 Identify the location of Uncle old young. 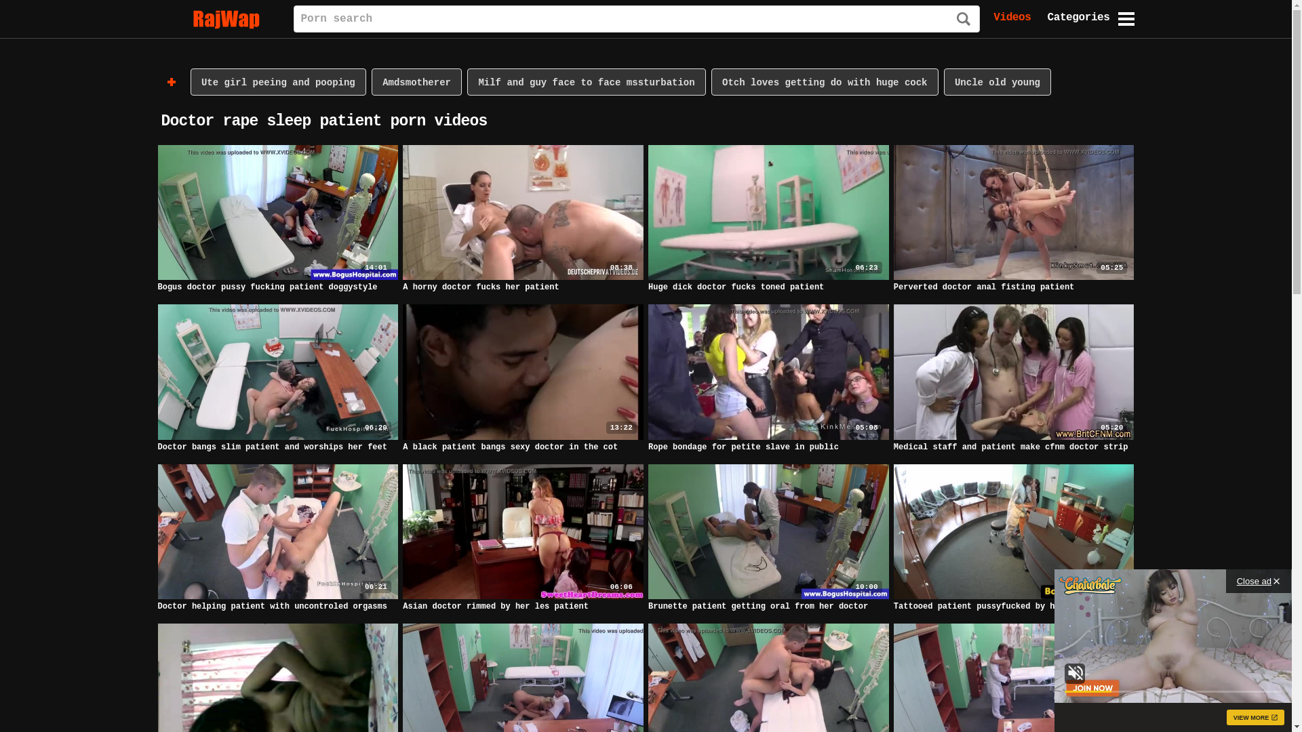
(998, 82).